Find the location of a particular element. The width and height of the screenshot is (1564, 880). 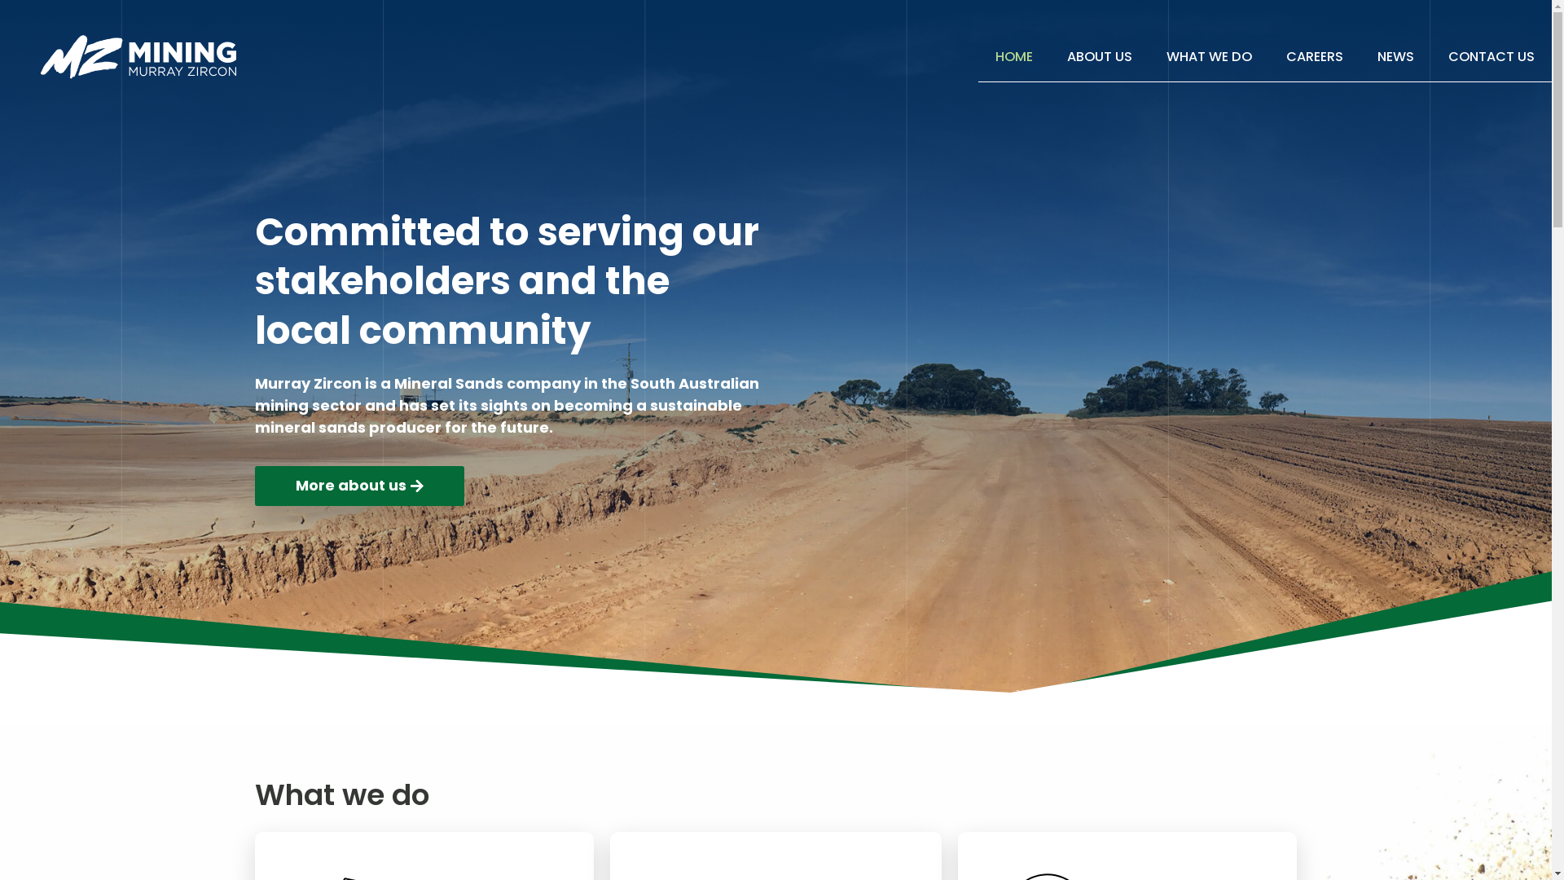

HOME is located at coordinates (1014, 57).